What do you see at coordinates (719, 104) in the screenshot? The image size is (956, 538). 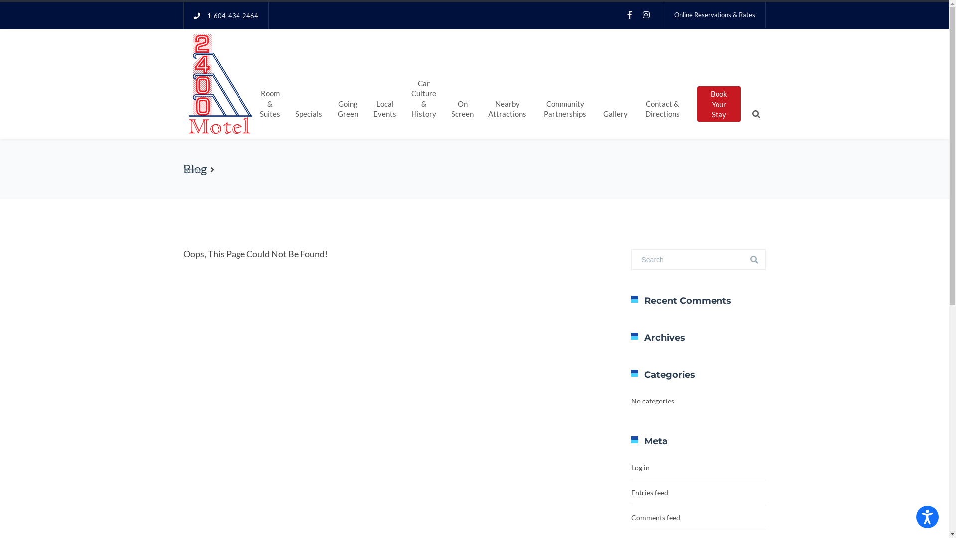 I see `Book Your Stay` at bounding box center [719, 104].